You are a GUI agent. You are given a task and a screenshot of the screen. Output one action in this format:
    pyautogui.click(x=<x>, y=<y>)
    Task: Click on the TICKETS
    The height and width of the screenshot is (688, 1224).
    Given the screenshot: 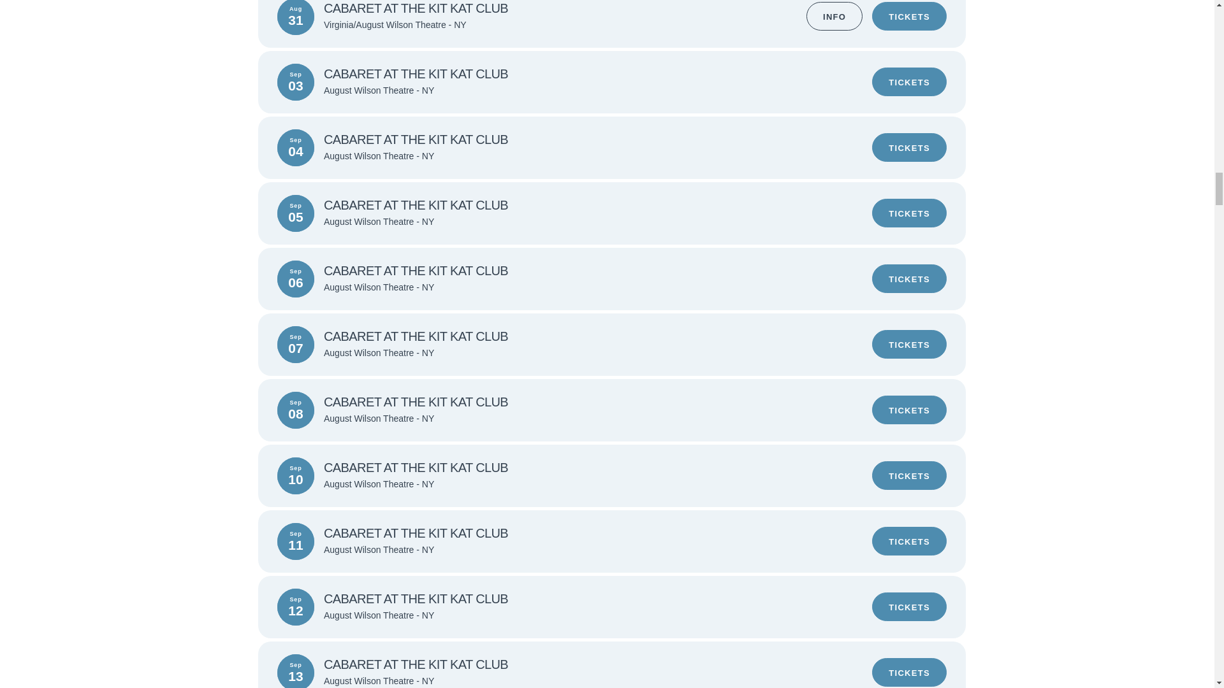 What is the action you would take?
    pyautogui.click(x=909, y=606)
    